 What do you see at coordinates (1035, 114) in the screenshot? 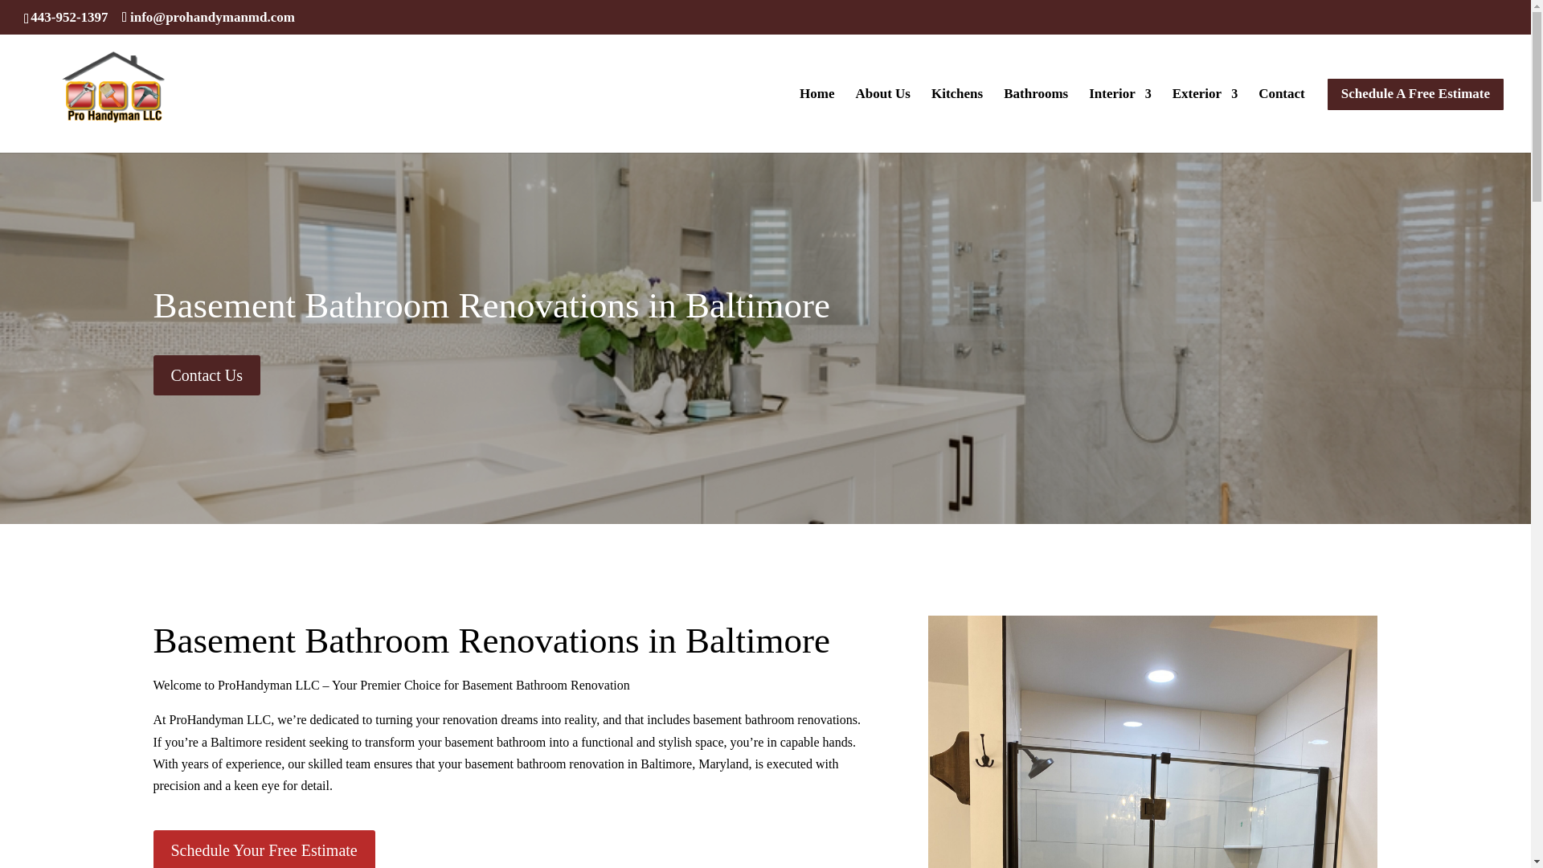
I see `Bathrooms` at bounding box center [1035, 114].